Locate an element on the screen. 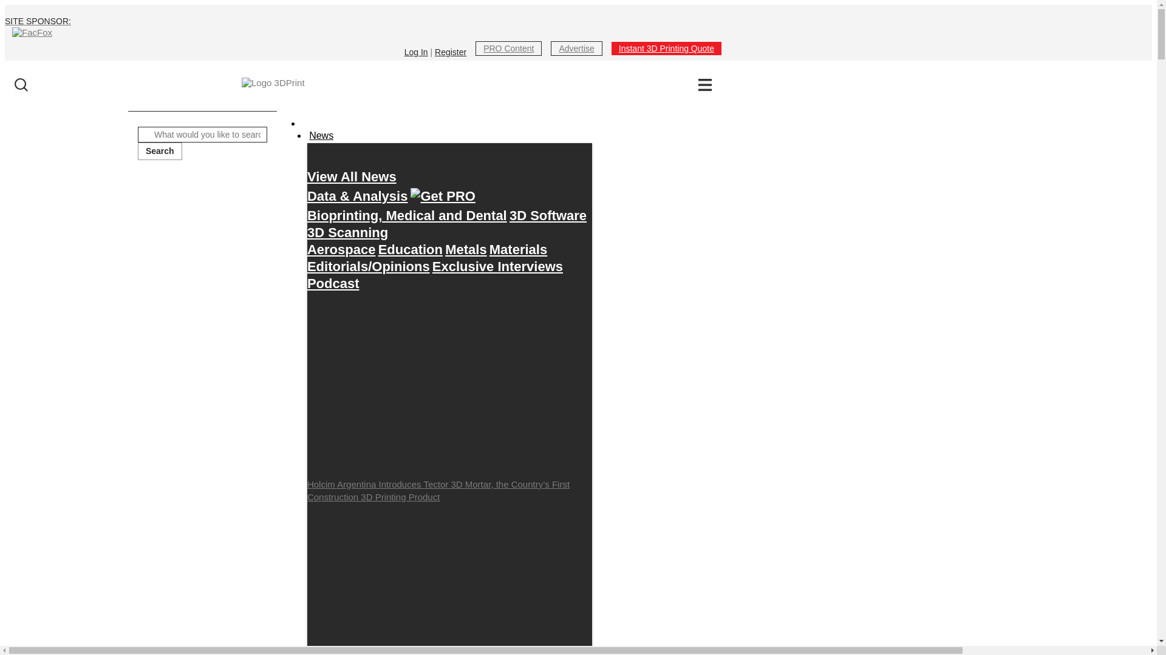 Image resolution: width=1166 pixels, height=655 pixels. 3D Software is located at coordinates (548, 215).